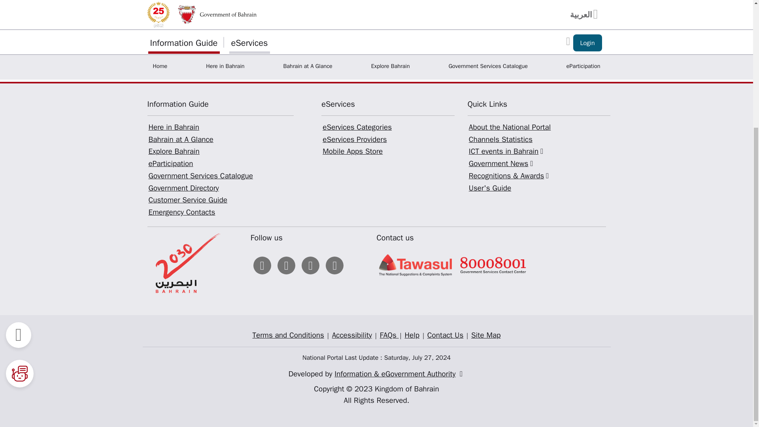 The height and width of the screenshot is (427, 759). Describe the element at coordinates (500, 140) in the screenshot. I see `Channels Statistics` at that location.